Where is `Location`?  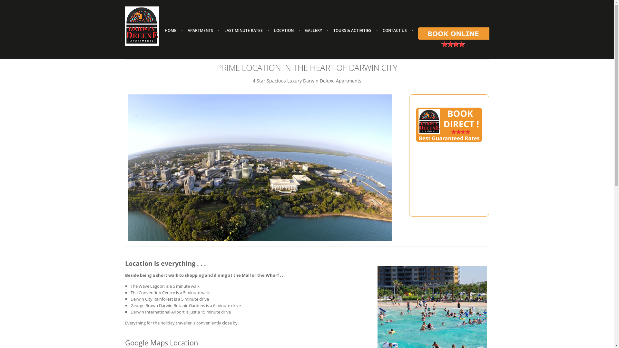
Location is located at coordinates (260, 251).